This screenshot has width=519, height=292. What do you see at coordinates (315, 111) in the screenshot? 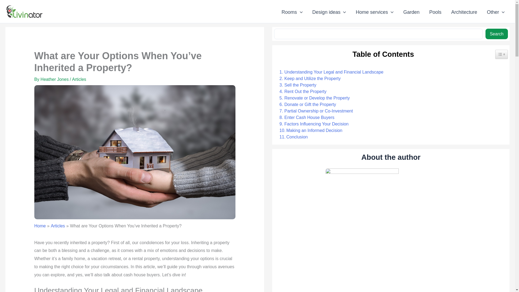
I see `Partial Ownership or Co-Investment` at bounding box center [315, 111].